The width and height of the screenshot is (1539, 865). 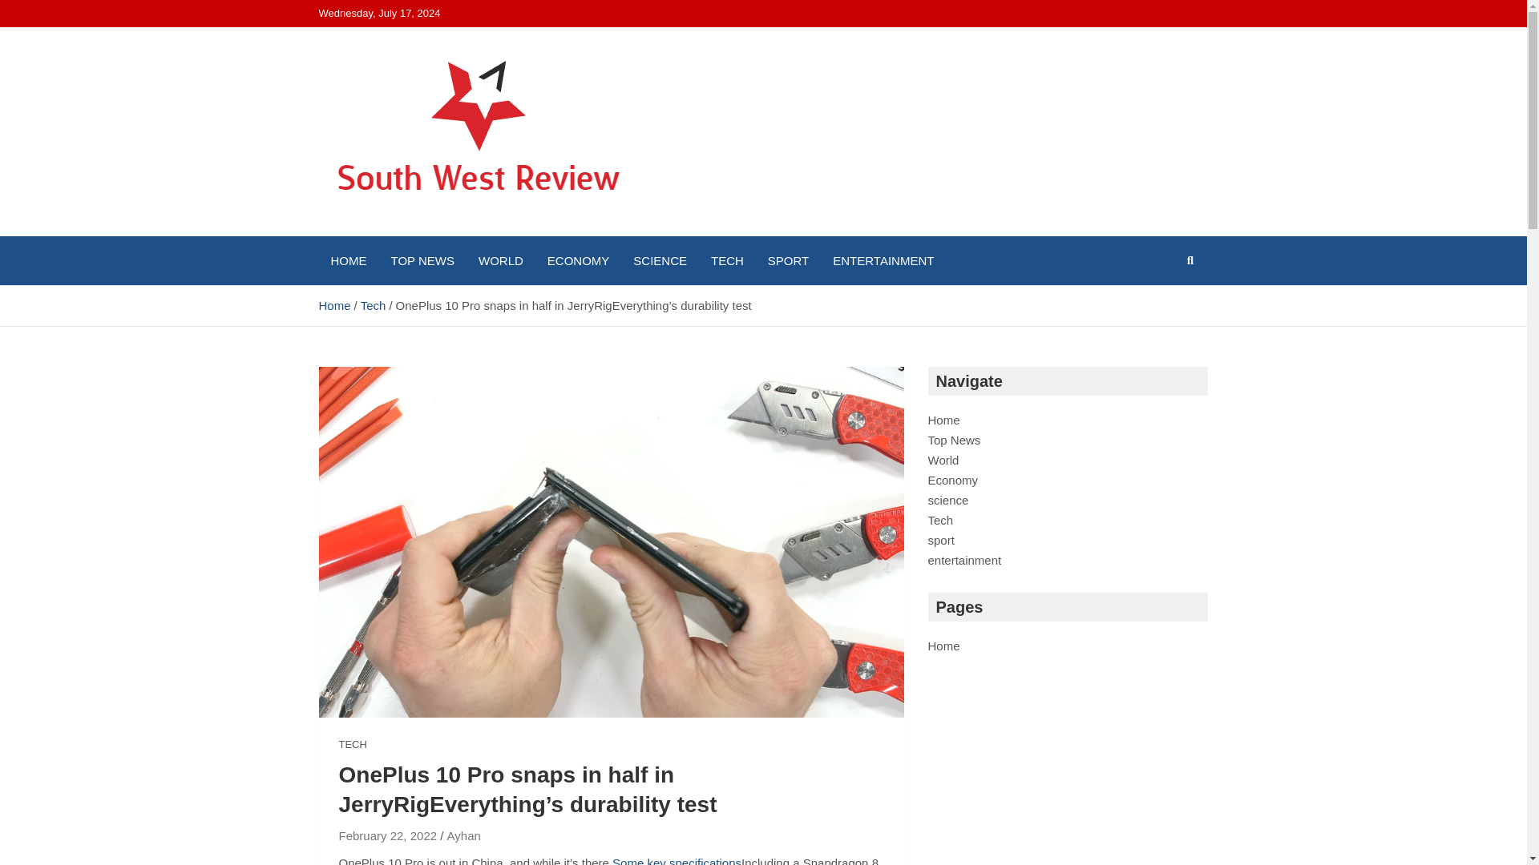 I want to click on TOP NEWS, so click(x=422, y=260).